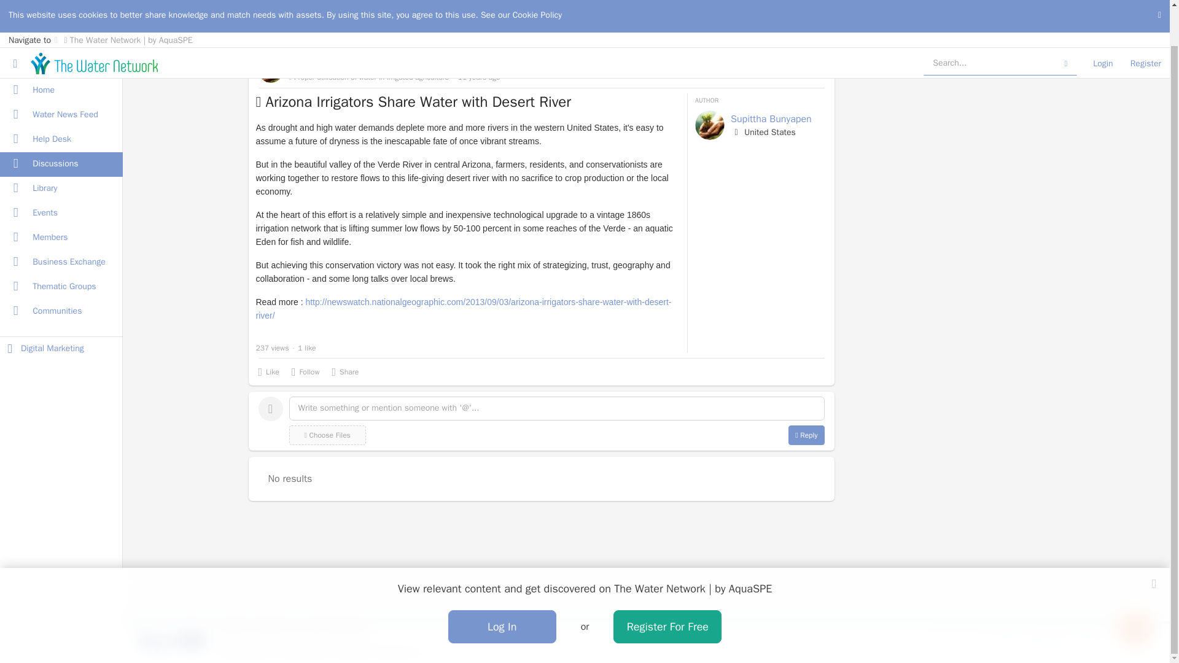  What do you see at coordinates (806, 435) in the screenshot?
I see `Reply` at bounding box center [806, 435].